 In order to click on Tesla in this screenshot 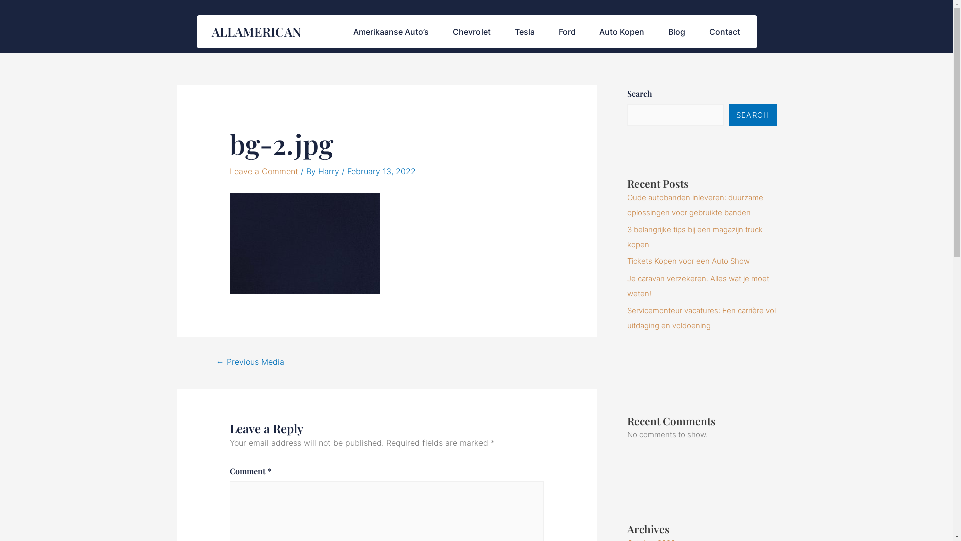, I will do `click(525, 32)`.